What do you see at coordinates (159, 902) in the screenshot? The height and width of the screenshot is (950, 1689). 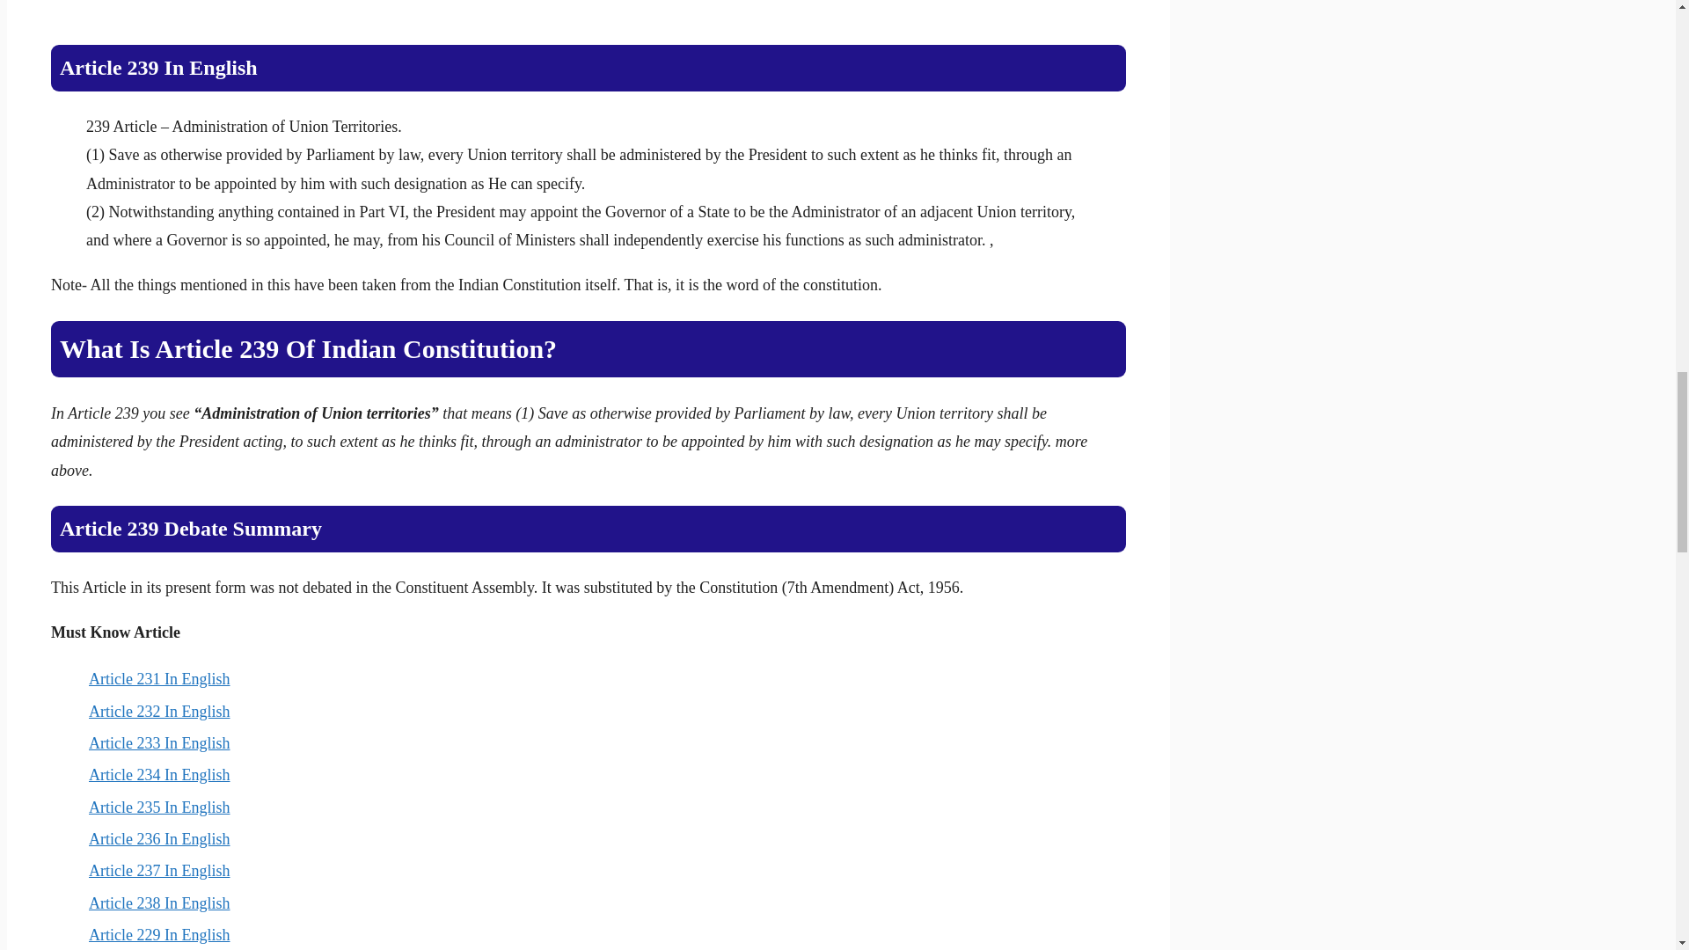 I see `Article 238 In English` at bounding box center [159, 902].